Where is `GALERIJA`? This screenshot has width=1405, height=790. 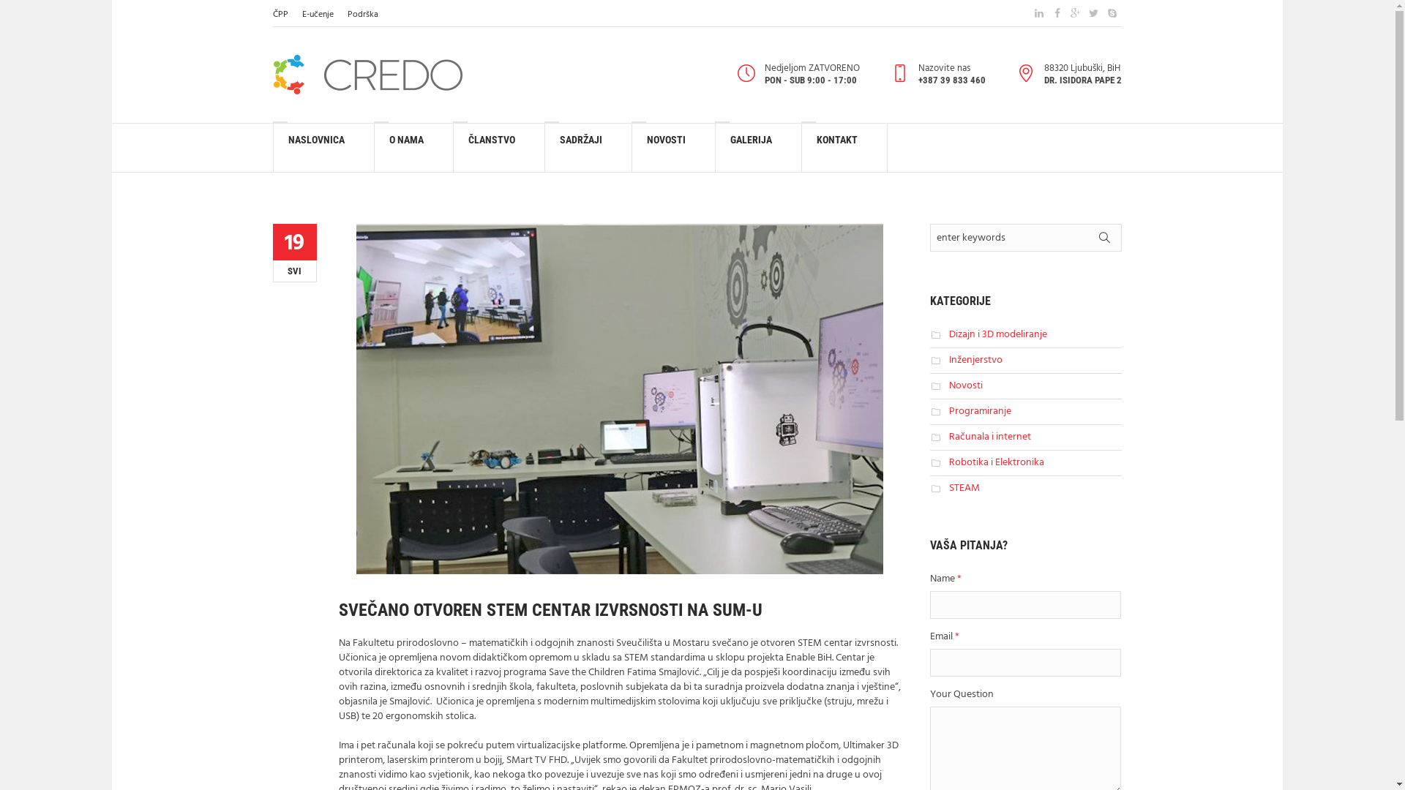 GALERIJA is located at coordinates (758, 148).